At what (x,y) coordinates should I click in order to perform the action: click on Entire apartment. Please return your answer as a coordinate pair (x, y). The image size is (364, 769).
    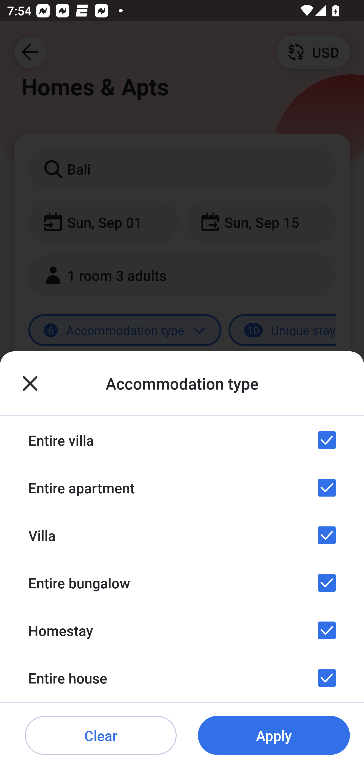
    Looking at the image, I should click on (182, 488).